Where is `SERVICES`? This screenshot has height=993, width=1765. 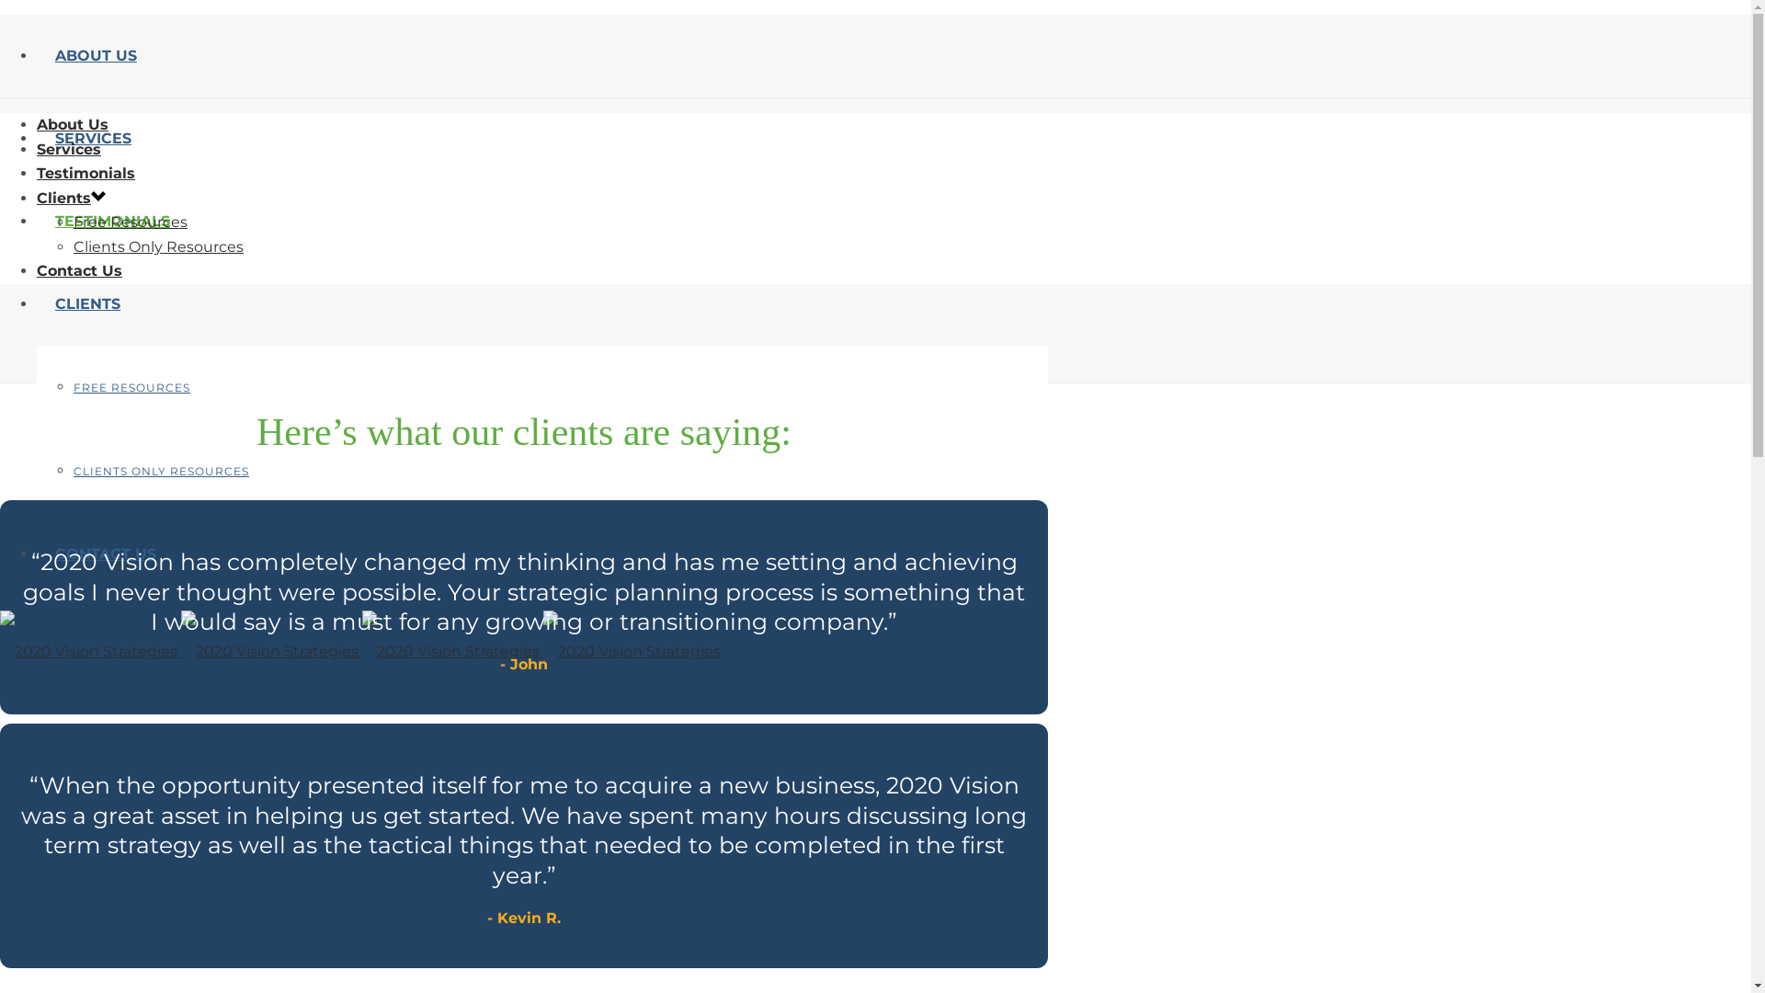
SERVICES is located at coordinates (94, 138).